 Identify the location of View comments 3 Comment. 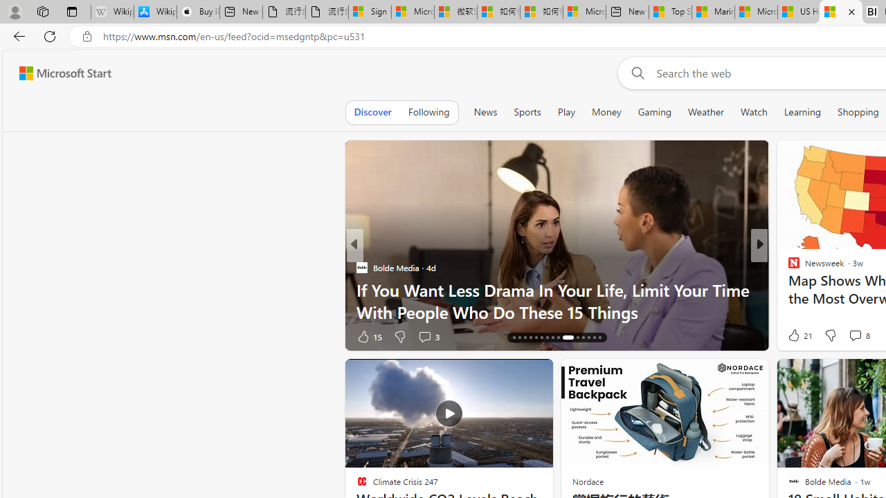
(428, 336).